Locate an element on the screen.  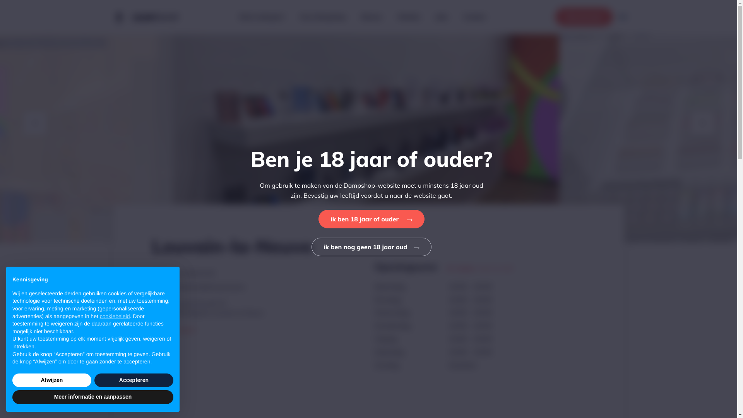
ik ben 18 jaar of ouder is located at coordinates (371, 219).